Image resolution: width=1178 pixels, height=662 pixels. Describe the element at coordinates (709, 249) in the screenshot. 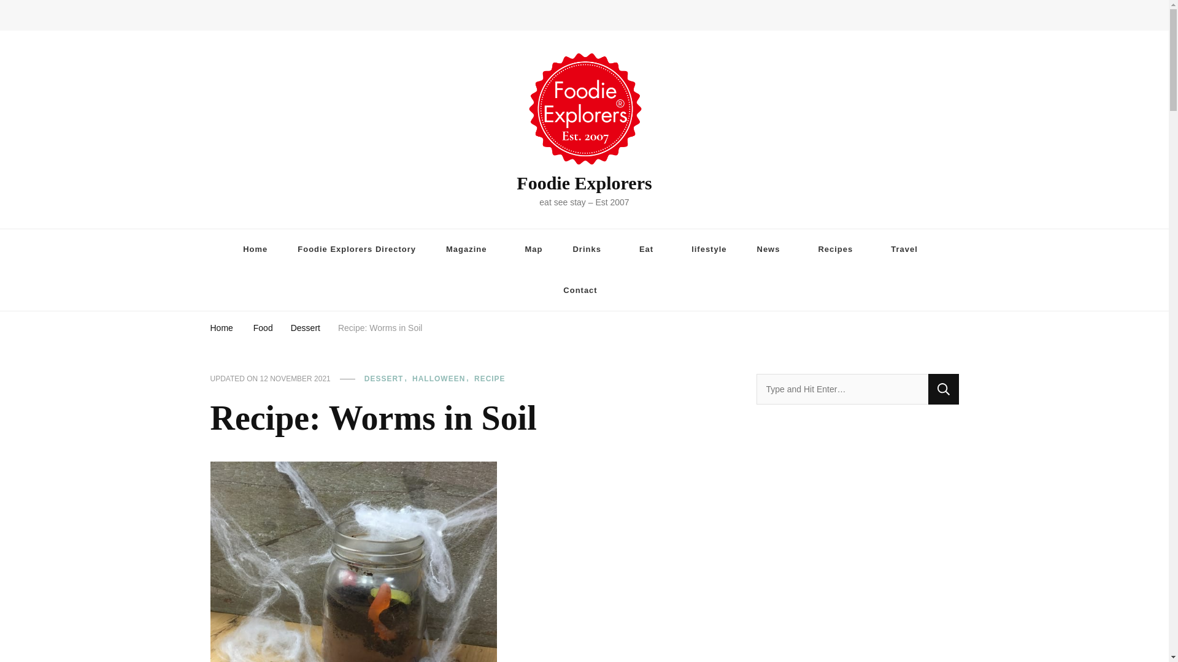

I see `lifestyle` at that location.